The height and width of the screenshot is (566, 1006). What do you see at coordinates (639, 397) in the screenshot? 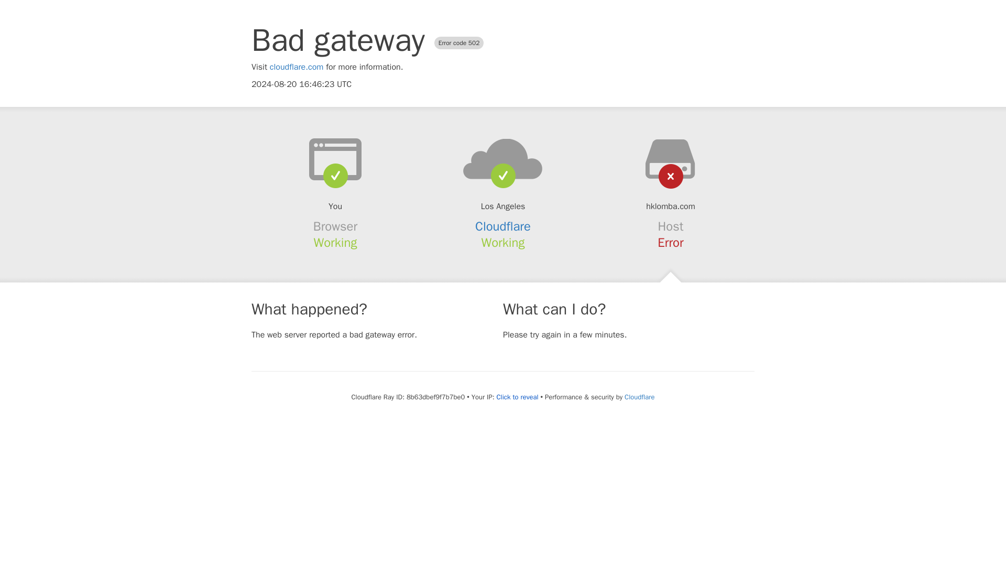
I see `Cloudflare` at bounding box center [639, 397].